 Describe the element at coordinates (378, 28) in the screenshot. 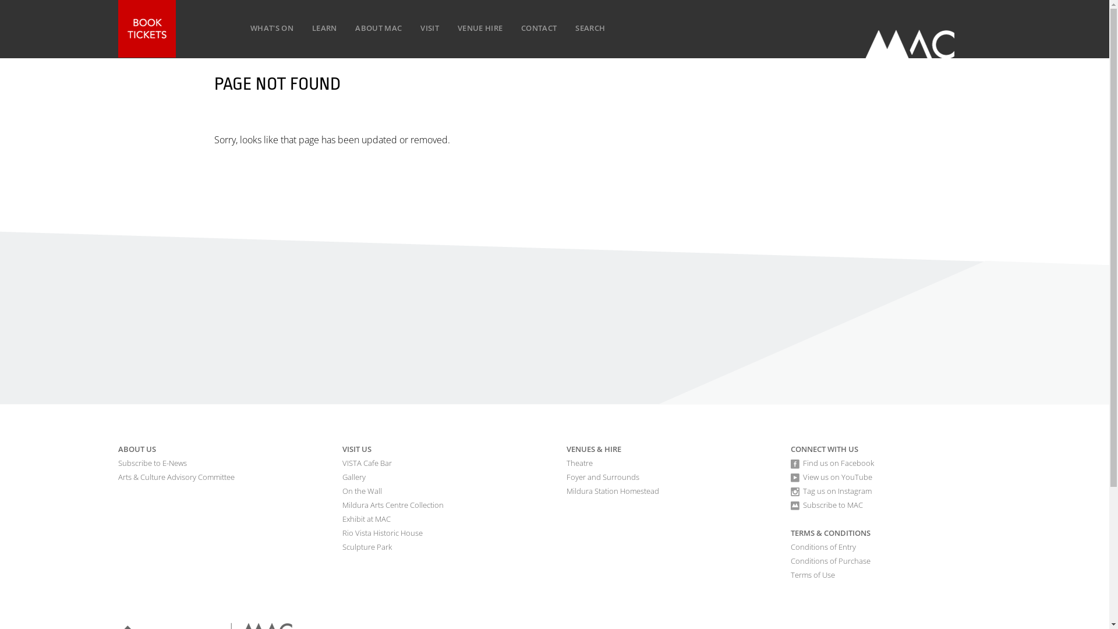

I see `ABOUT MAC` at that location.